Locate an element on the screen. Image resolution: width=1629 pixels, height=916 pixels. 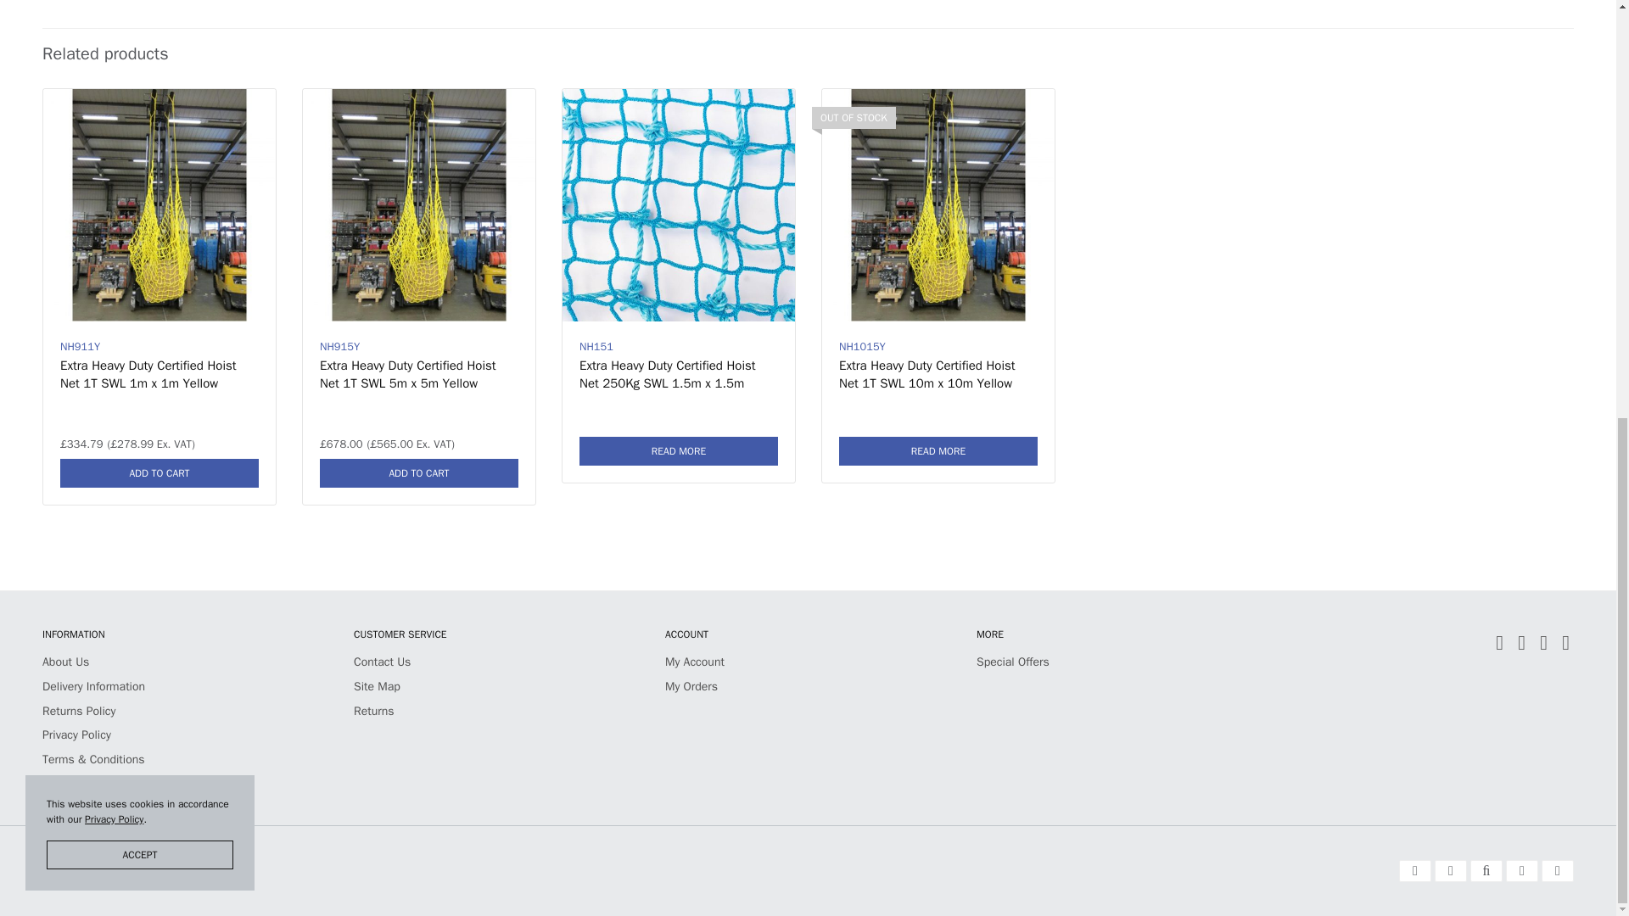
Extra Heavy Duty Certified Hoist Net 250Kg SWL 1.5m x 1.5m is located at coordinates (678, 205).